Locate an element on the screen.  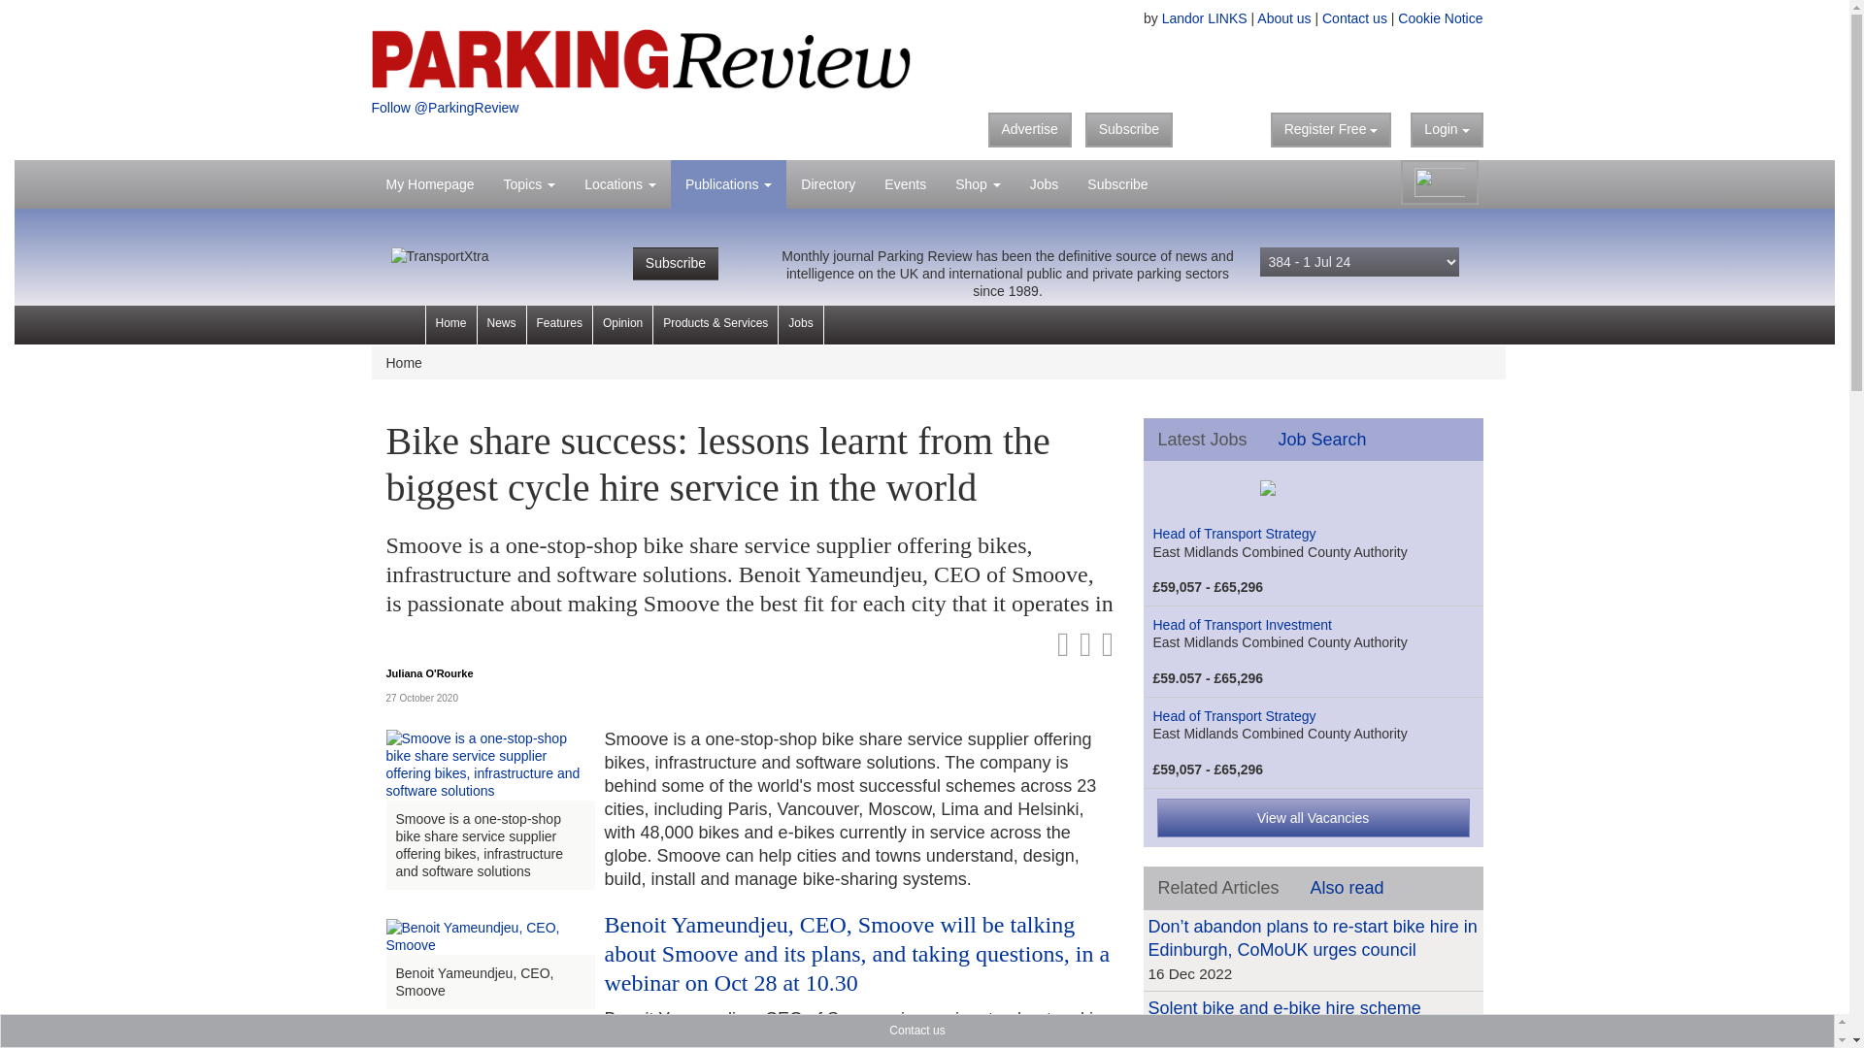
Locations is located at coordinates (620, 184).